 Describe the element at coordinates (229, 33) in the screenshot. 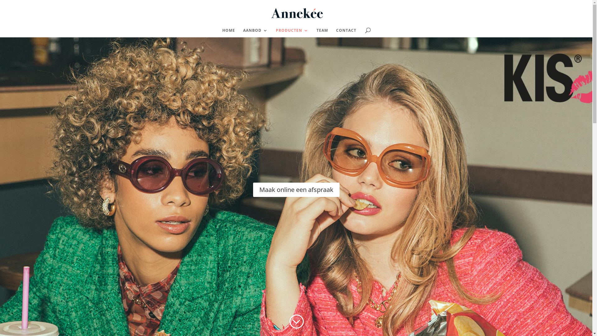

I see `HOME` at that location.